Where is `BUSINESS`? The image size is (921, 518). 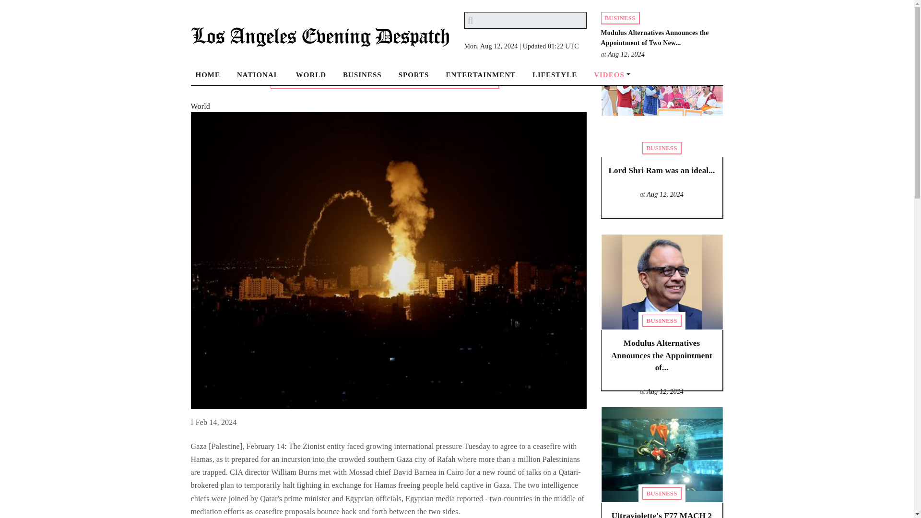 BUSINESS is located at coordinates (661, 148).